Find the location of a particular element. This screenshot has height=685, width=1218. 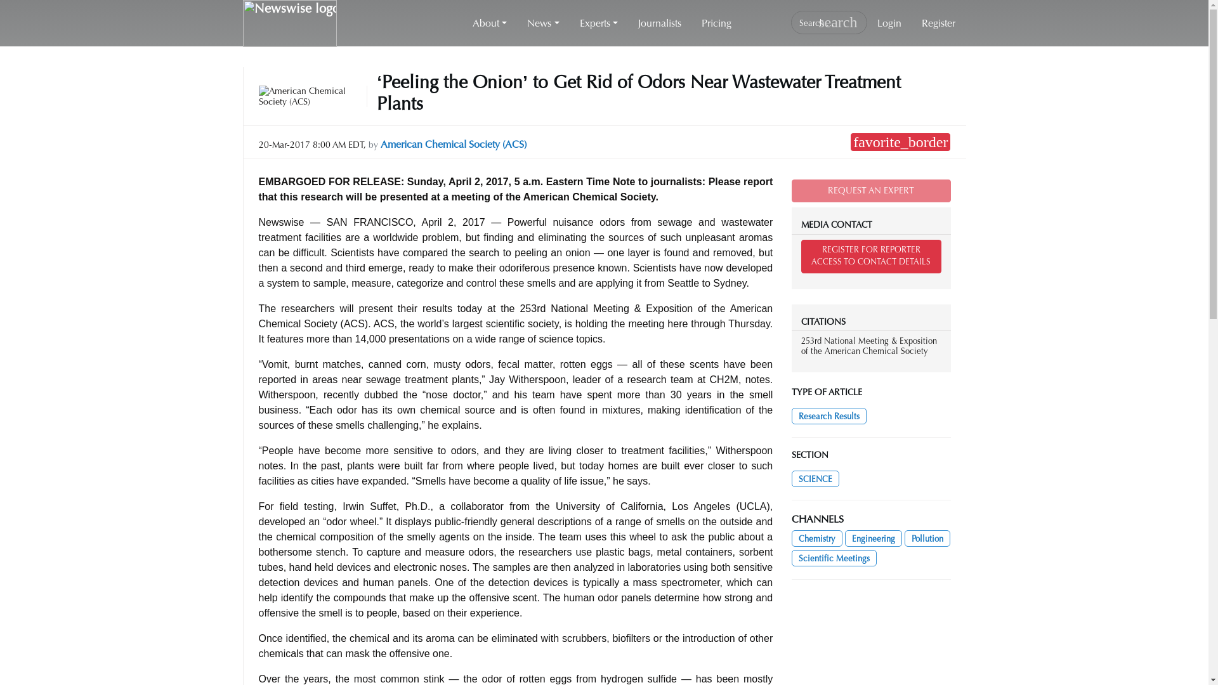

Newswise logo is located at coordinates (289, 23).